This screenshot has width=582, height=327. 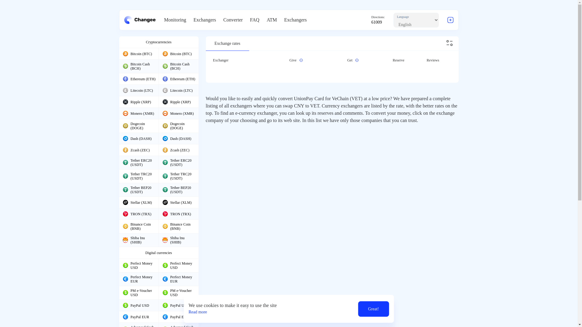 What do you see at coordinates (165, 102) in the screenshot?
I see `Ripple` at bounding box center [165, 102].